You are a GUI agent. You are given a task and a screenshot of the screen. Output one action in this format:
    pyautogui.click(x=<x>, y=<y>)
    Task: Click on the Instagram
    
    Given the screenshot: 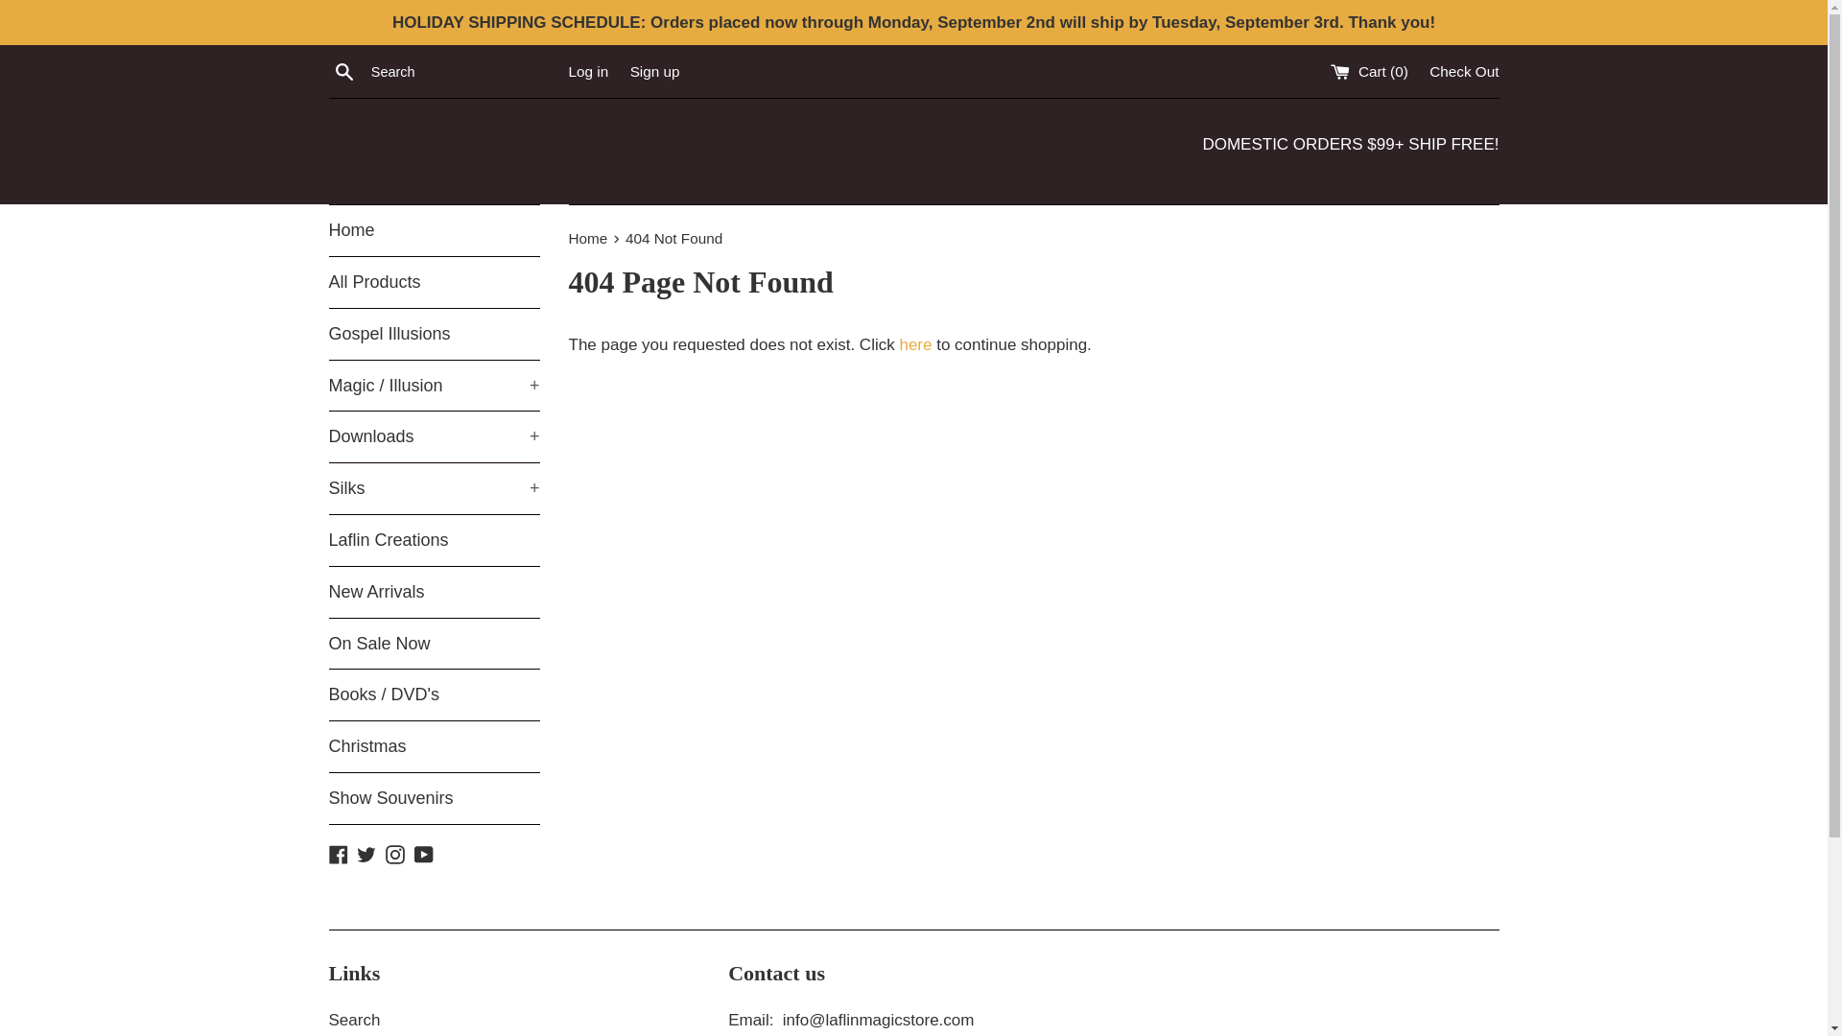 What is the action you would take?
    pyautogui.click(x=395, y=854)
    